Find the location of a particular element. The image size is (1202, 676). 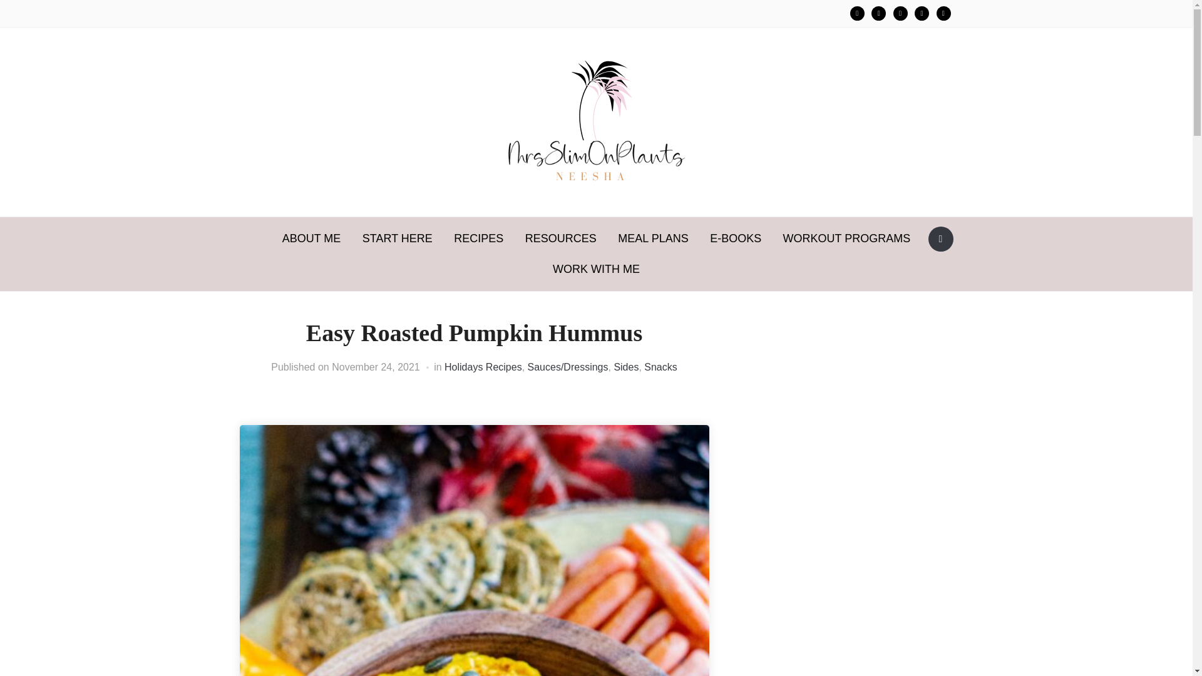

pinterest is located at coordinates (879, 13).